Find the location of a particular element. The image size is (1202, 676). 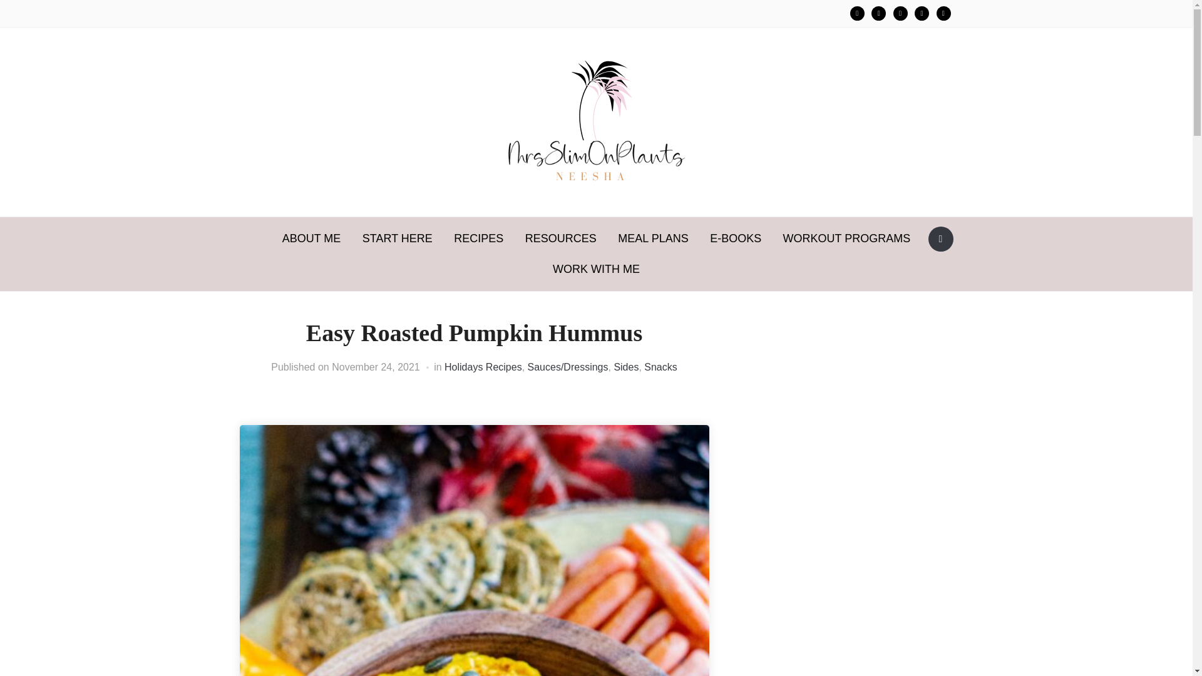

pinterest is located at coordinates (879, 13).